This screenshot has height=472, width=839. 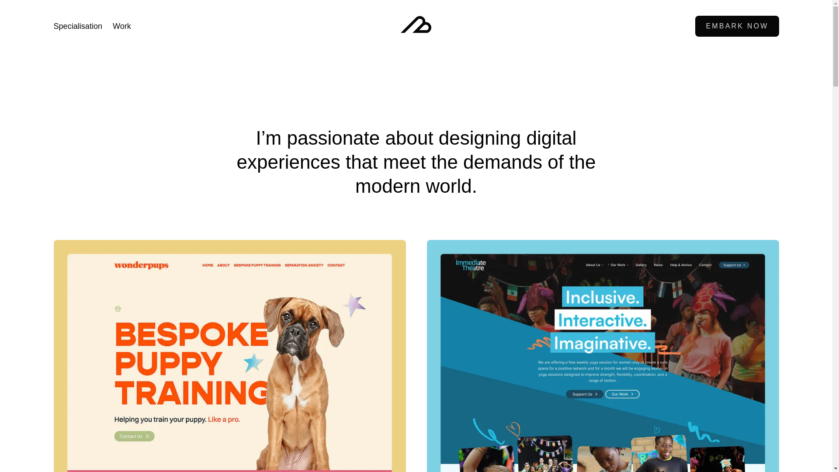 What do you see at coordinates (416, 295) in the screenshot?
I see `BEGIN YOUR JOURNEY` at bounding box center [416, 295].